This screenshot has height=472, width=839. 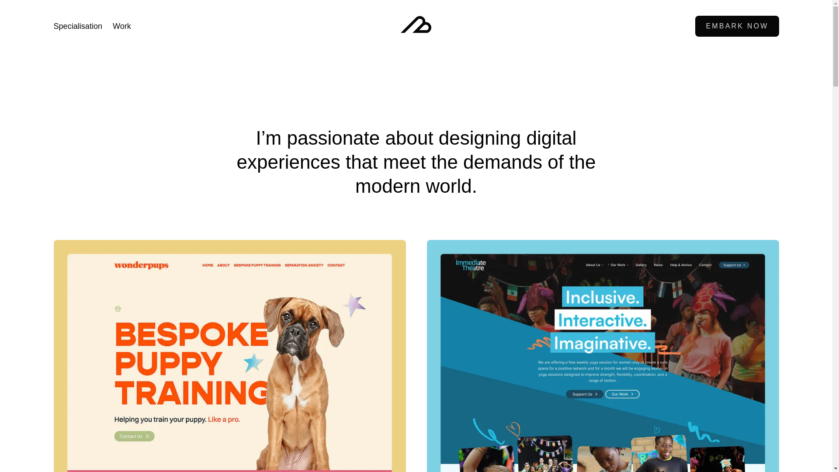 What do you see at coordinates (416, 295) in the screenshot?
I see `BEGIN YOUR JOURNEY` at bounding box center [416, 295].